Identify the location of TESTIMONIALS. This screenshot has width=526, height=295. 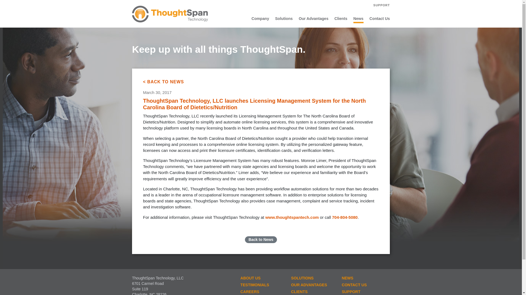
(262, 285).